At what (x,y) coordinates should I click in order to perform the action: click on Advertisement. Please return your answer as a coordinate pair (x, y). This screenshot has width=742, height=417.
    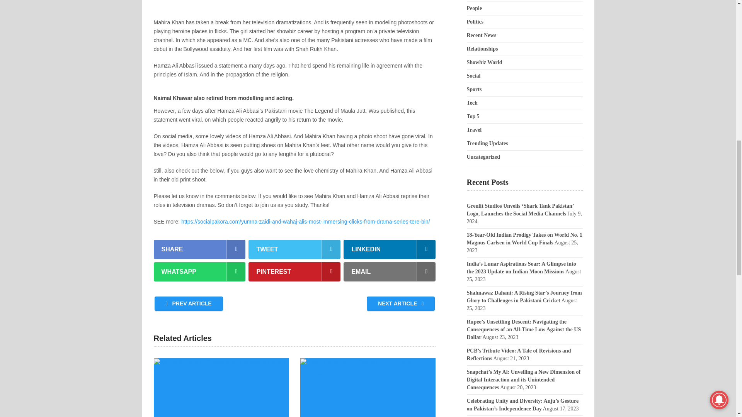
    Looking at the image, I should click on (294, 9).